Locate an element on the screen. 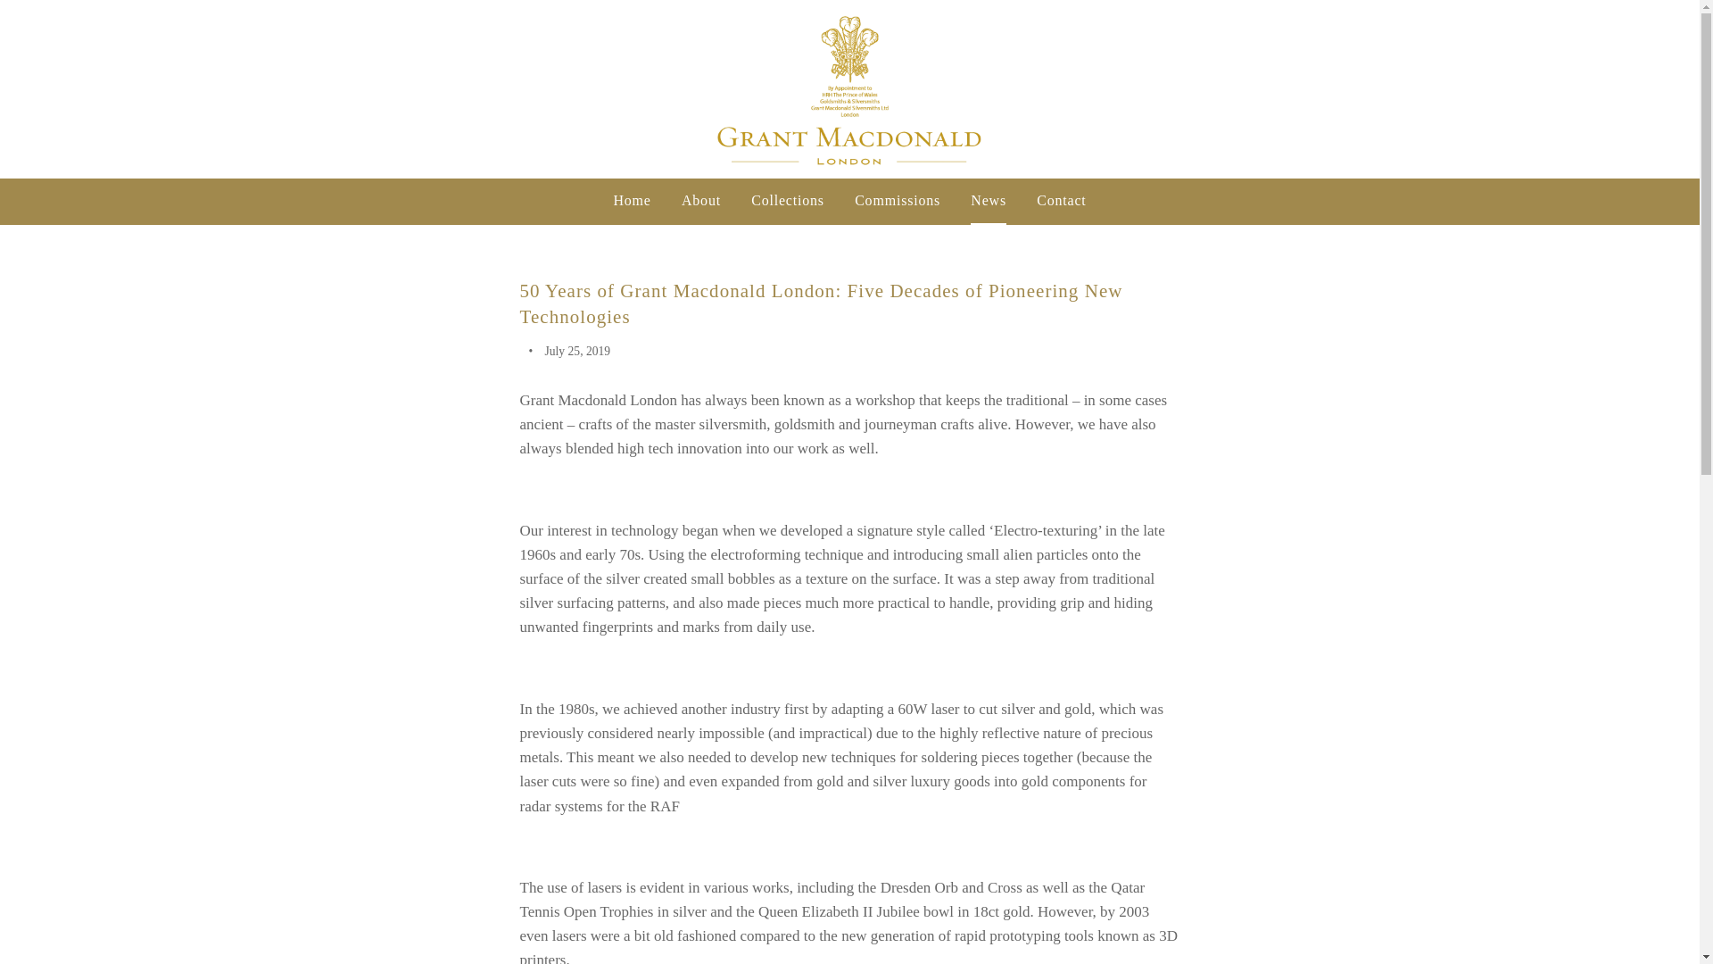 The height and width of the screenshot is (964, 1713). Contact is located at coordinates (1061, 200).